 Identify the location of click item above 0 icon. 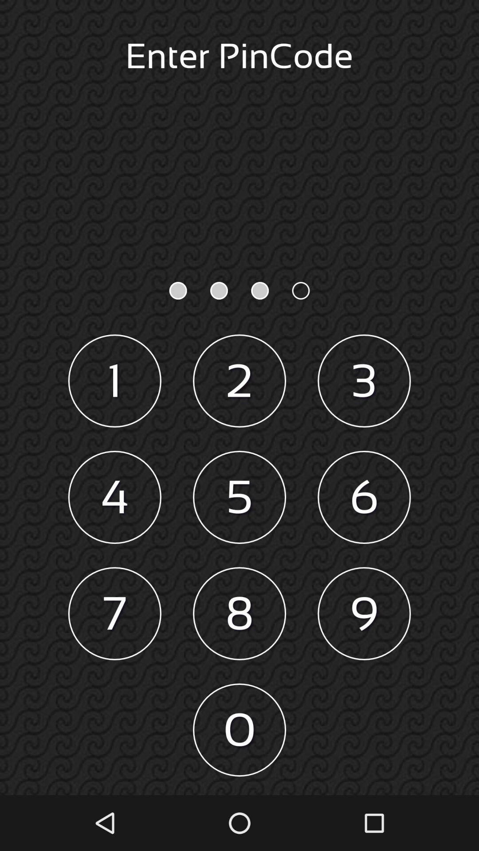
(239, 613).